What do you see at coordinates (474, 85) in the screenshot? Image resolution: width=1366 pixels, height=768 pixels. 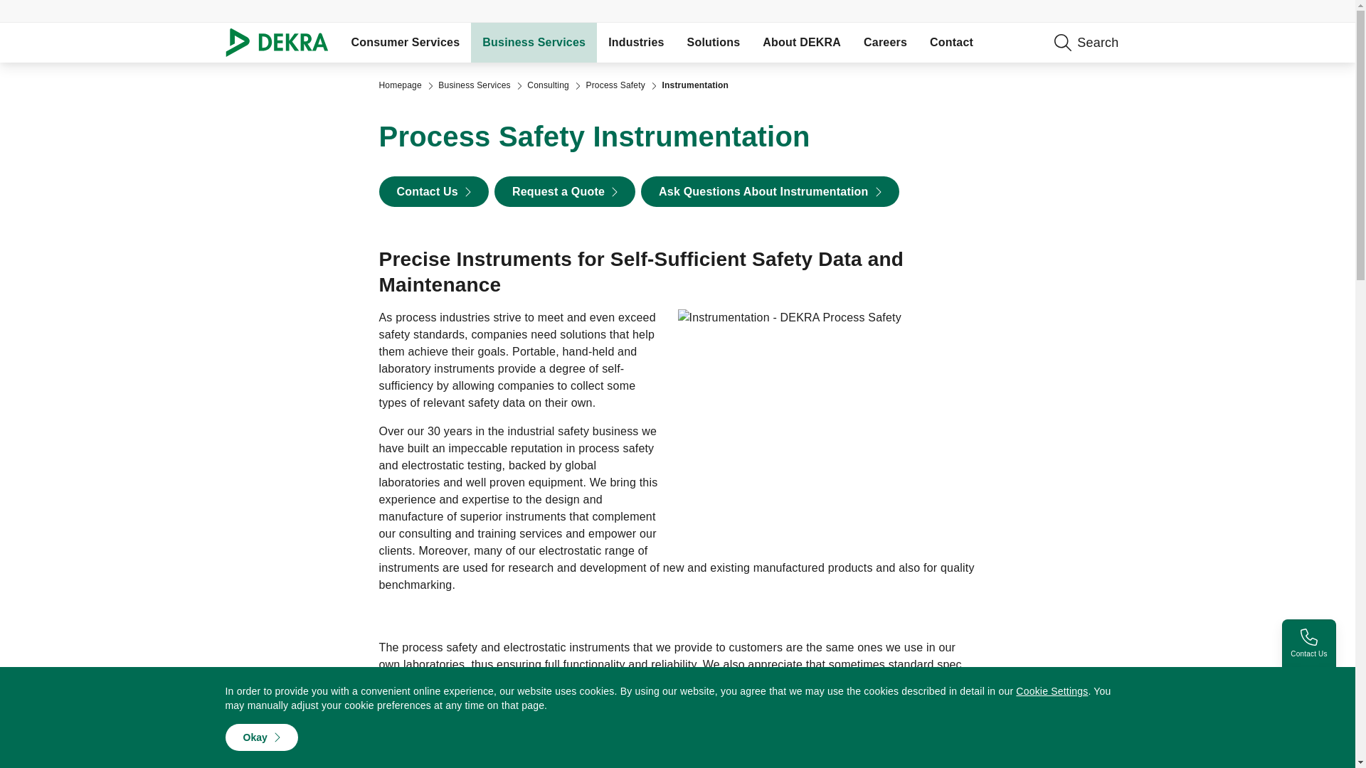 I see `Business Services` at bounding box center [474, 85].